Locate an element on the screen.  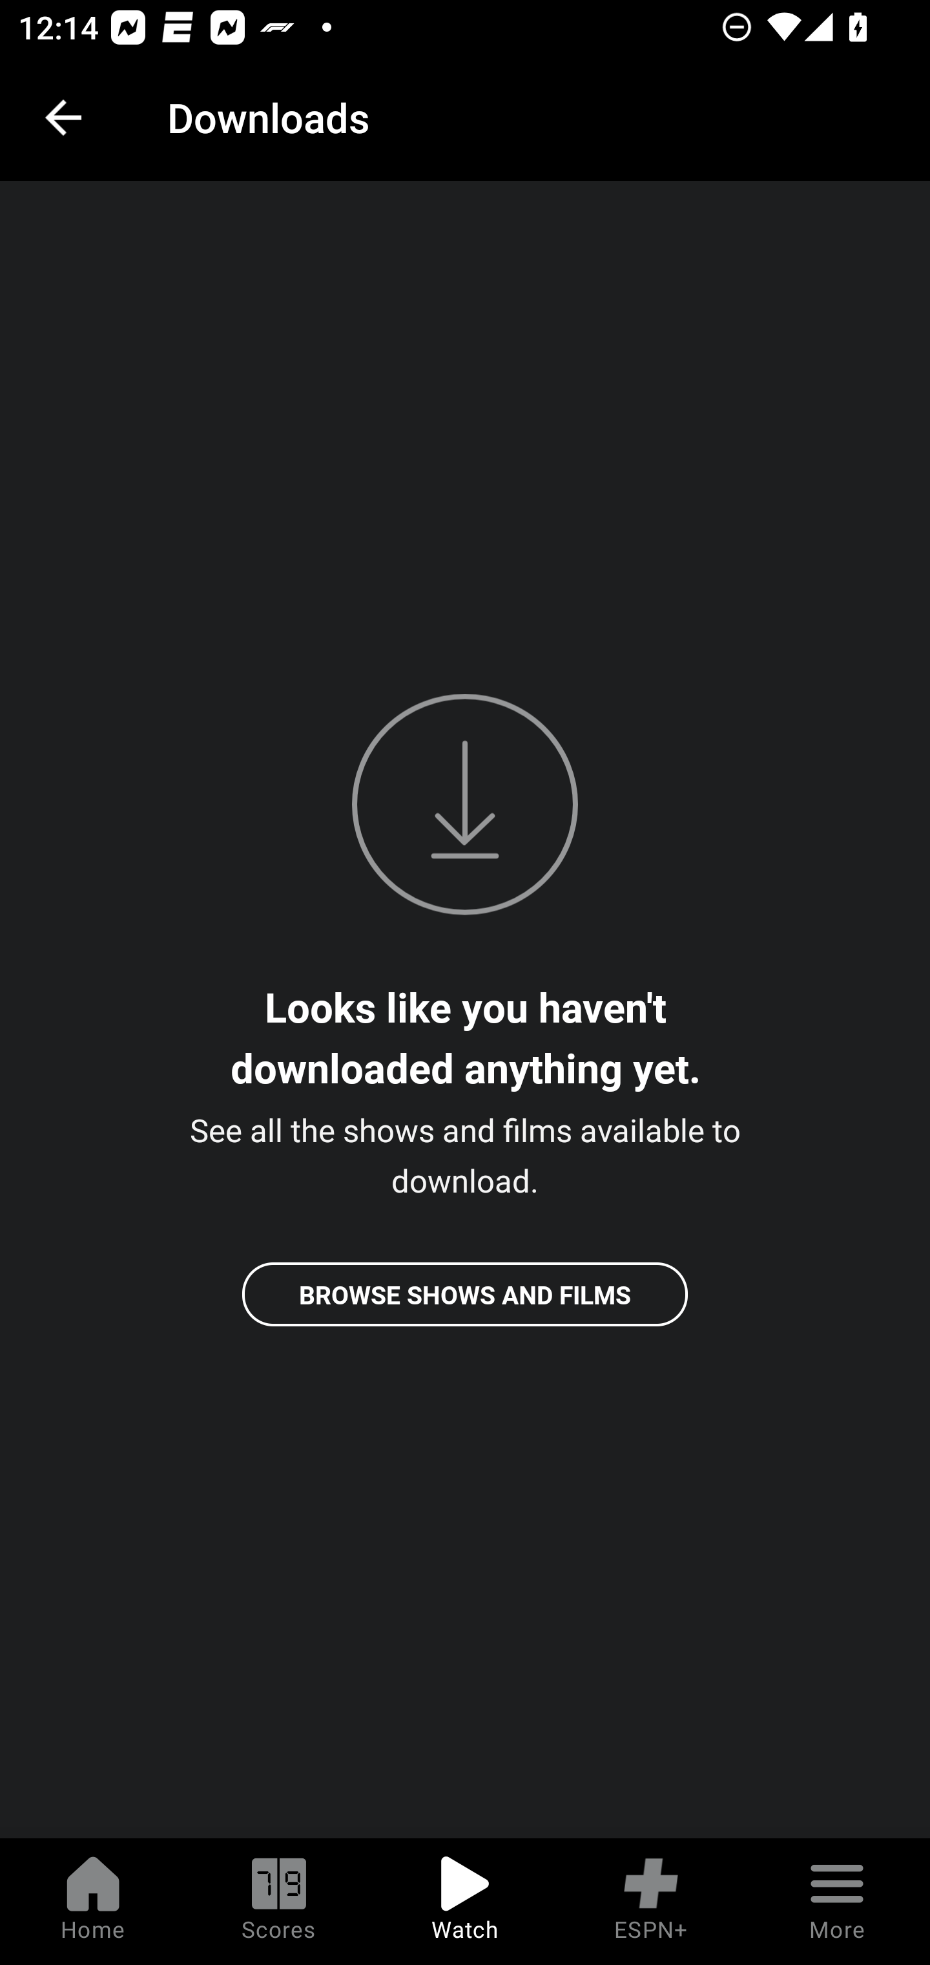
ESPN+ is located at coordinates (651, 1902).